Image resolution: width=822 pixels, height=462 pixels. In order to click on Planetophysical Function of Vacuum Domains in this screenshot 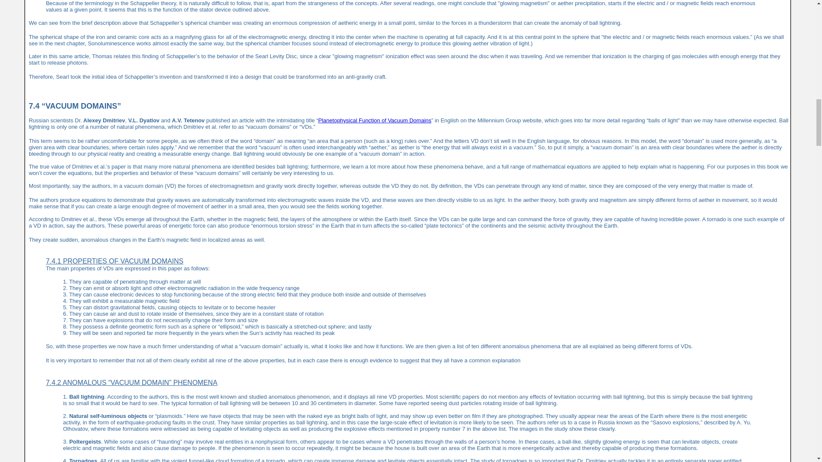, I will do `click(374, 121)`.